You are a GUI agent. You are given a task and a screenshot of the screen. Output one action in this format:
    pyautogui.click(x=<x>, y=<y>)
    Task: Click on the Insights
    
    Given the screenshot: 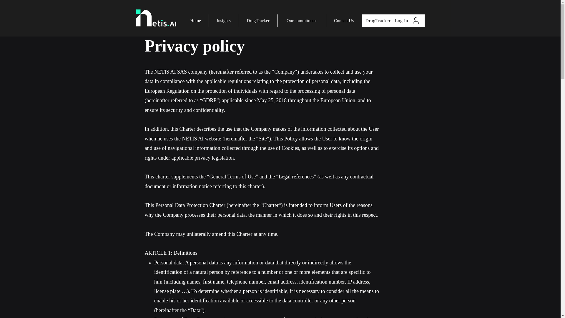 What is the action you would take?
    pyautogui.click(x=224, y=20)
    